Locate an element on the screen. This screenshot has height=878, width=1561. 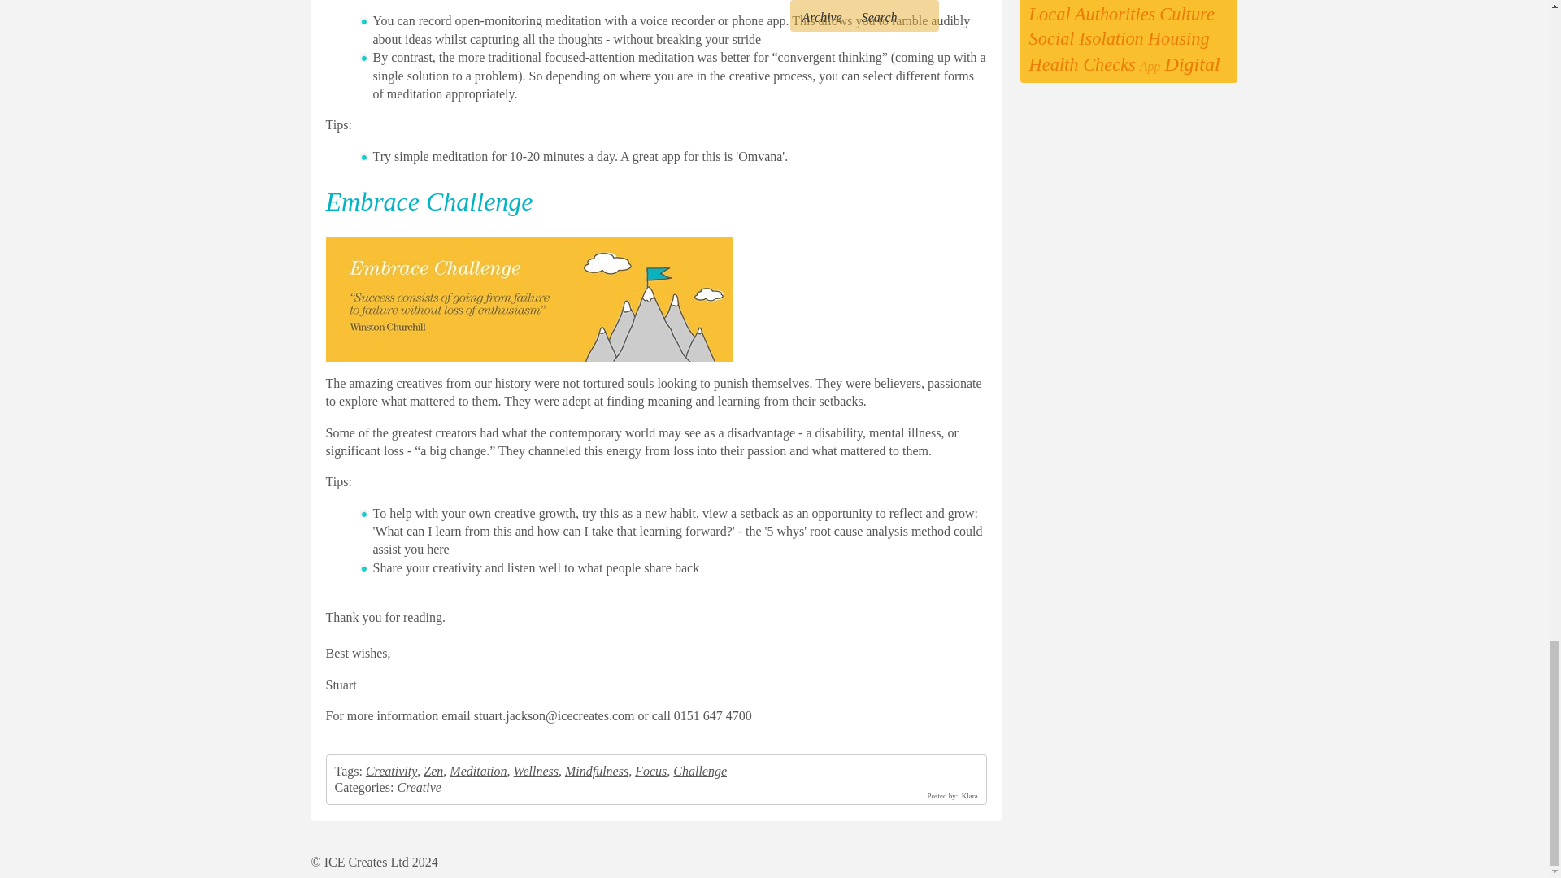
Wellness is located at coordinates (536, 771).